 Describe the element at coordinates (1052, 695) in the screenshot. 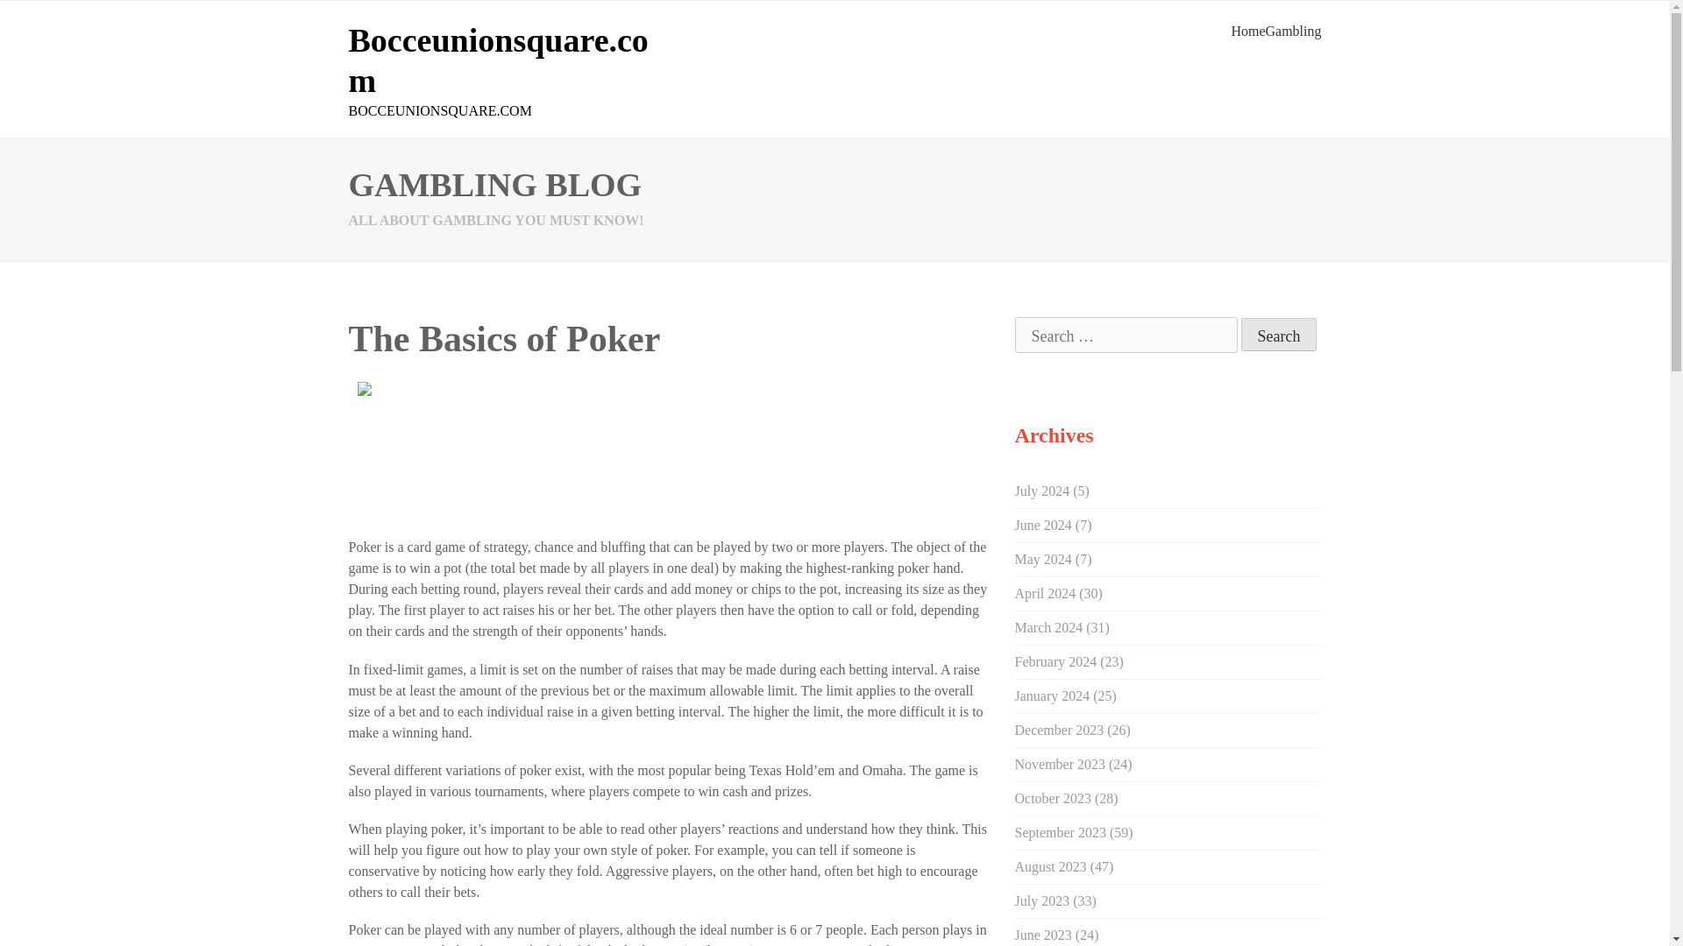

I see `January 2024` at that location.